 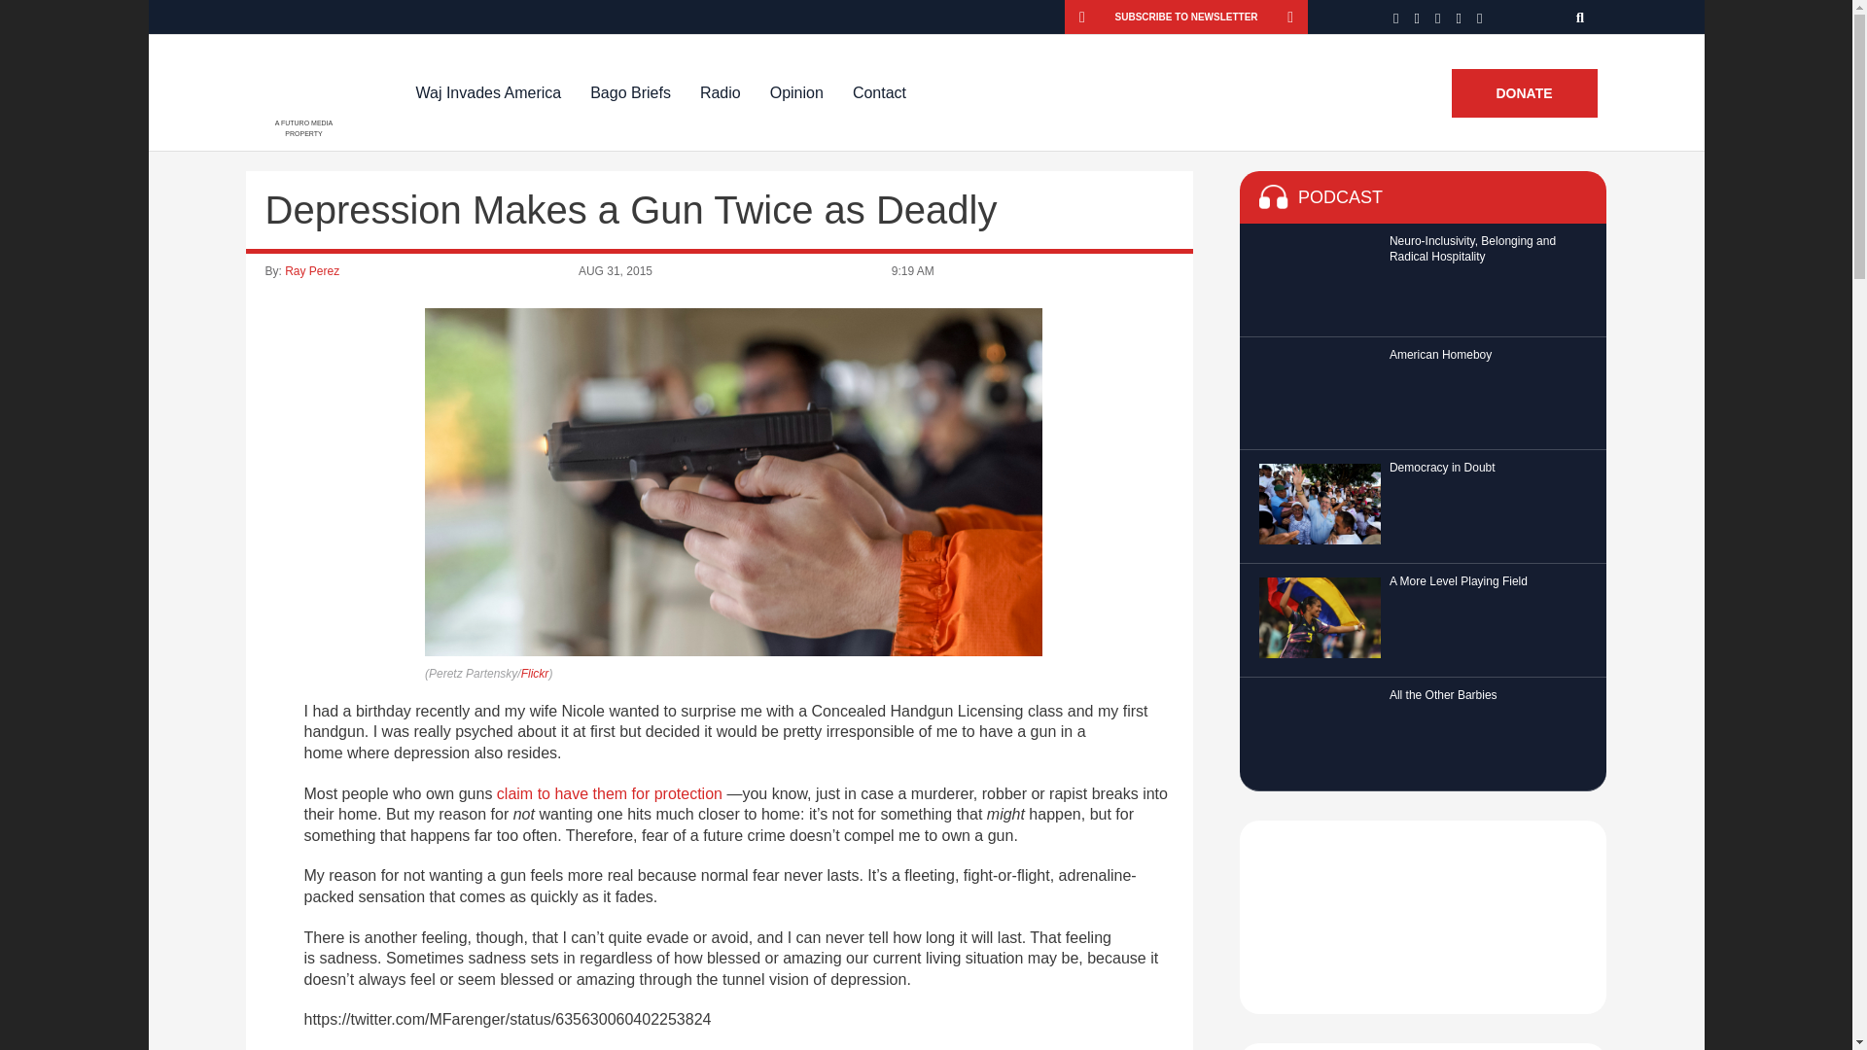 I want to click on claim to have them for protection, so click(x=609, y=793).